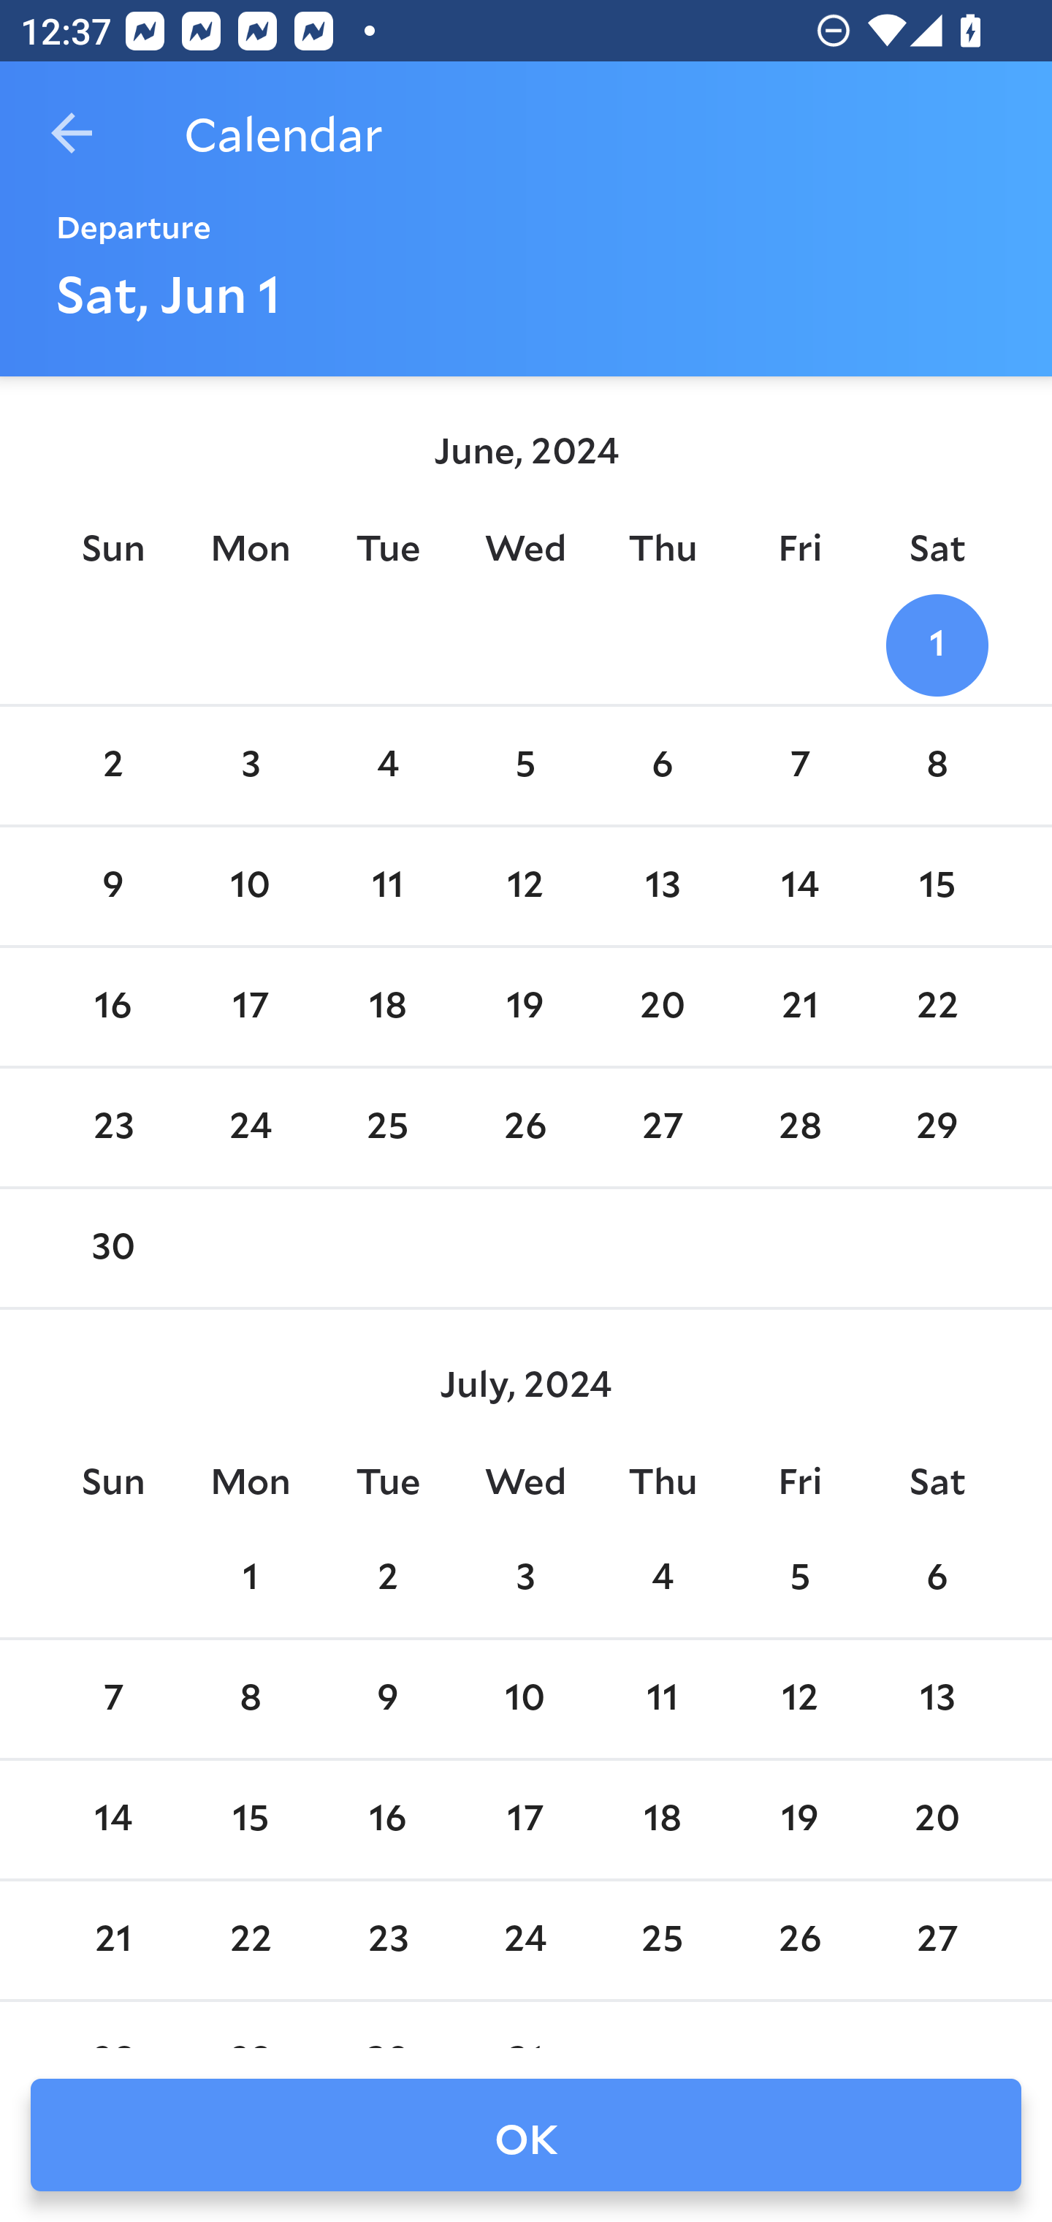 Image resolution: width=1052 pixels, height=2222 pixels. What do you see at coordinates (113, 886) in the screenshot?
I see `9` at bounding box center [113, 886].